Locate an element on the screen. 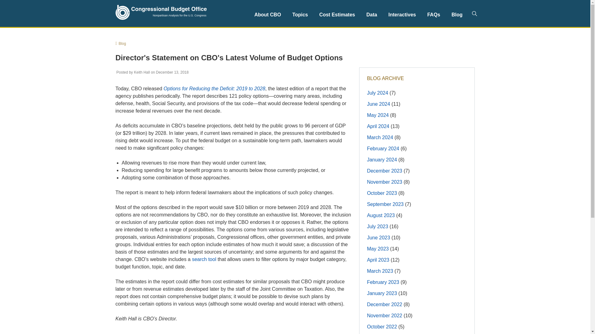  April 2023 is located at coordinates (378, 260).